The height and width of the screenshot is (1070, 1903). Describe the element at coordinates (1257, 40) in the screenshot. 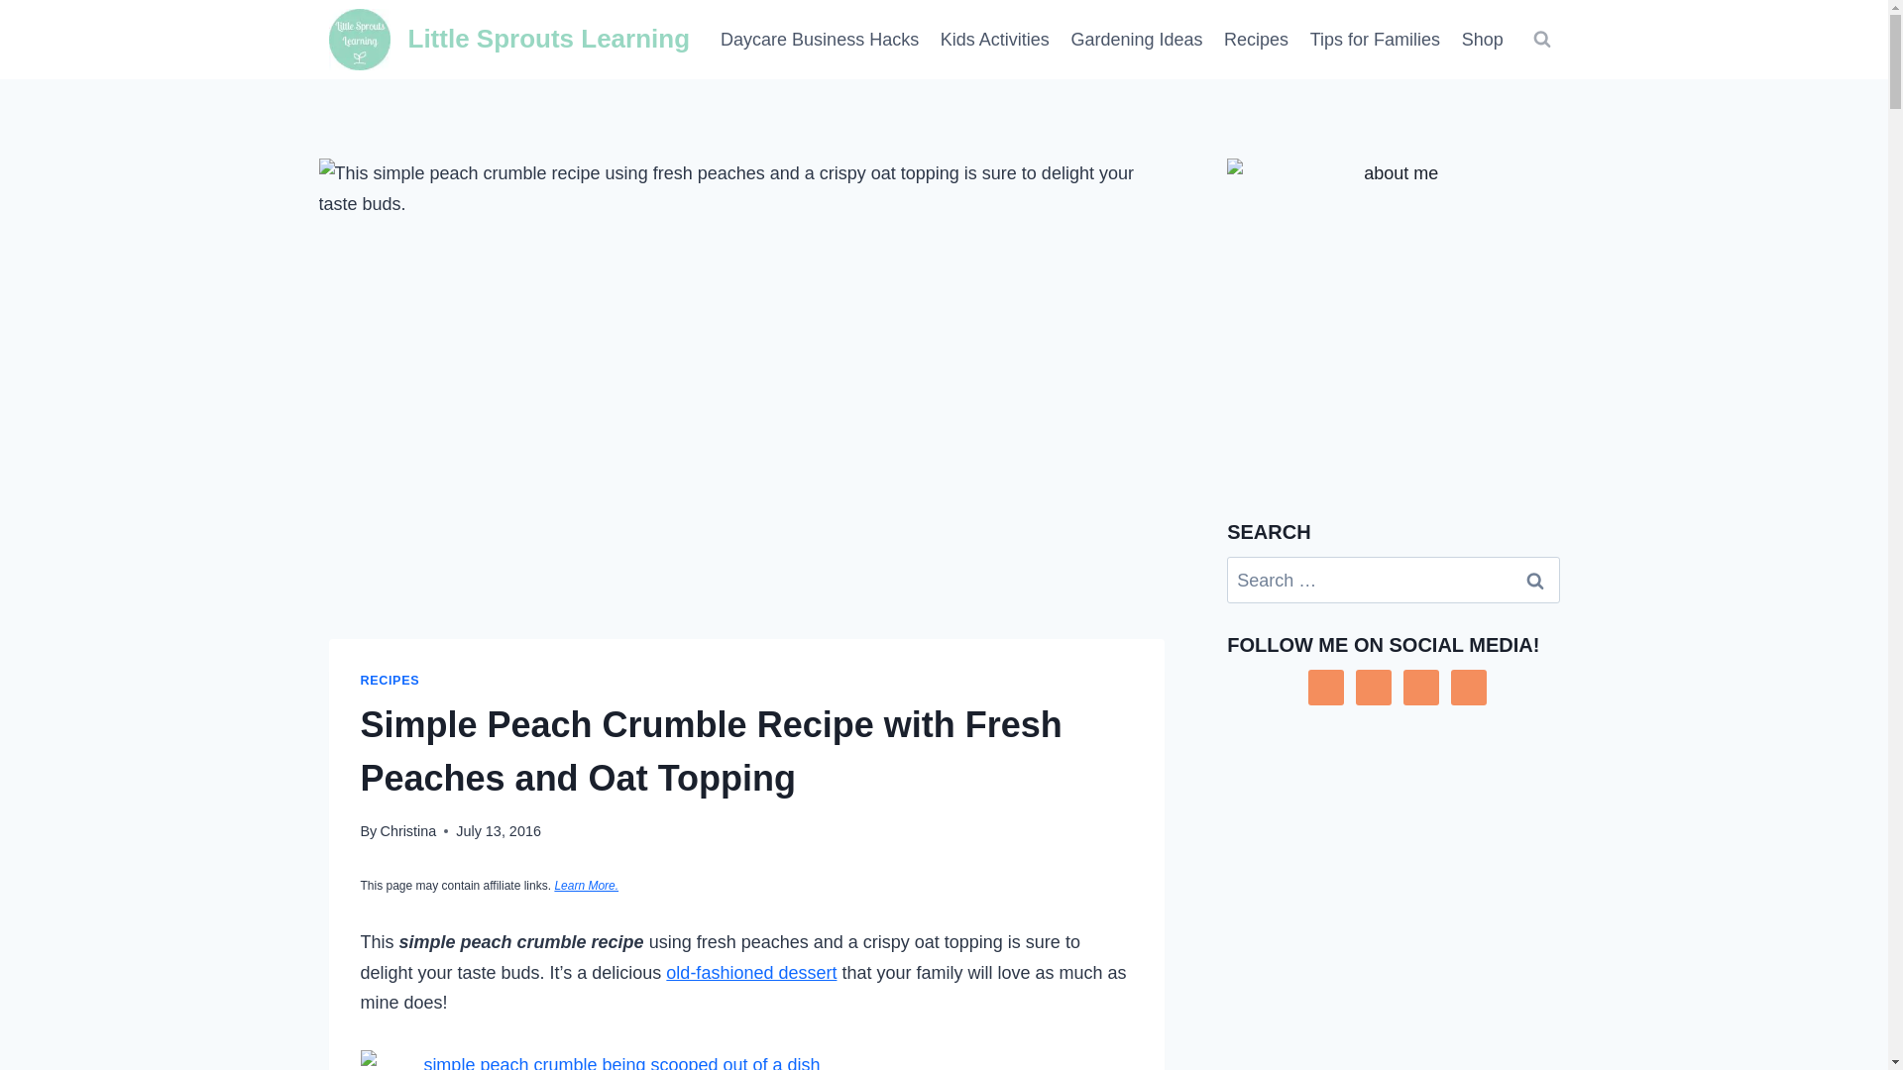

I see `recipes, cooking with kids` at that location.